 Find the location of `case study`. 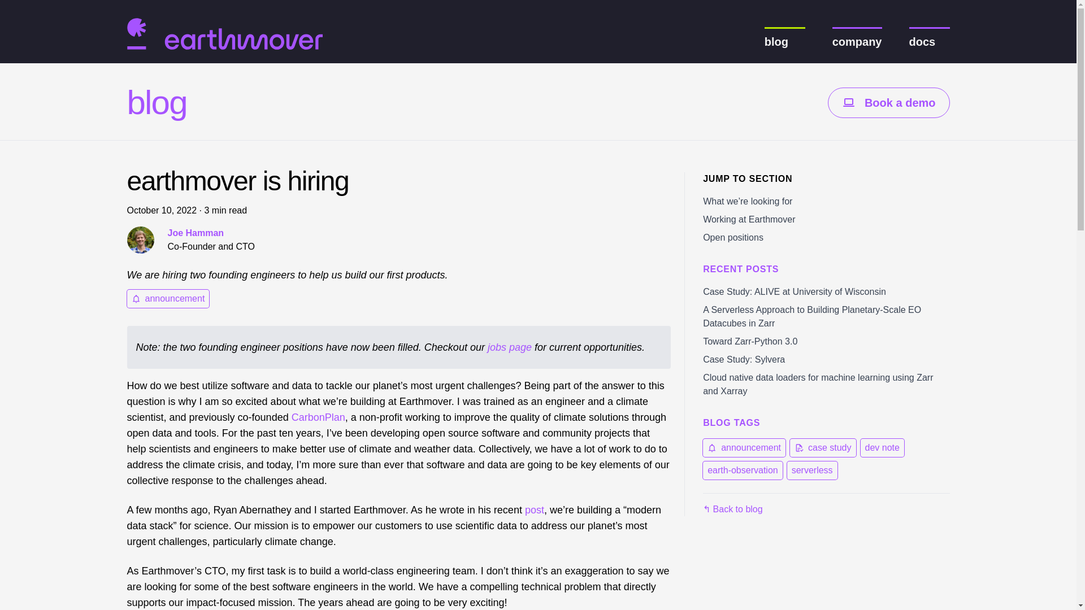

case study is located at coordinates (823, 447).